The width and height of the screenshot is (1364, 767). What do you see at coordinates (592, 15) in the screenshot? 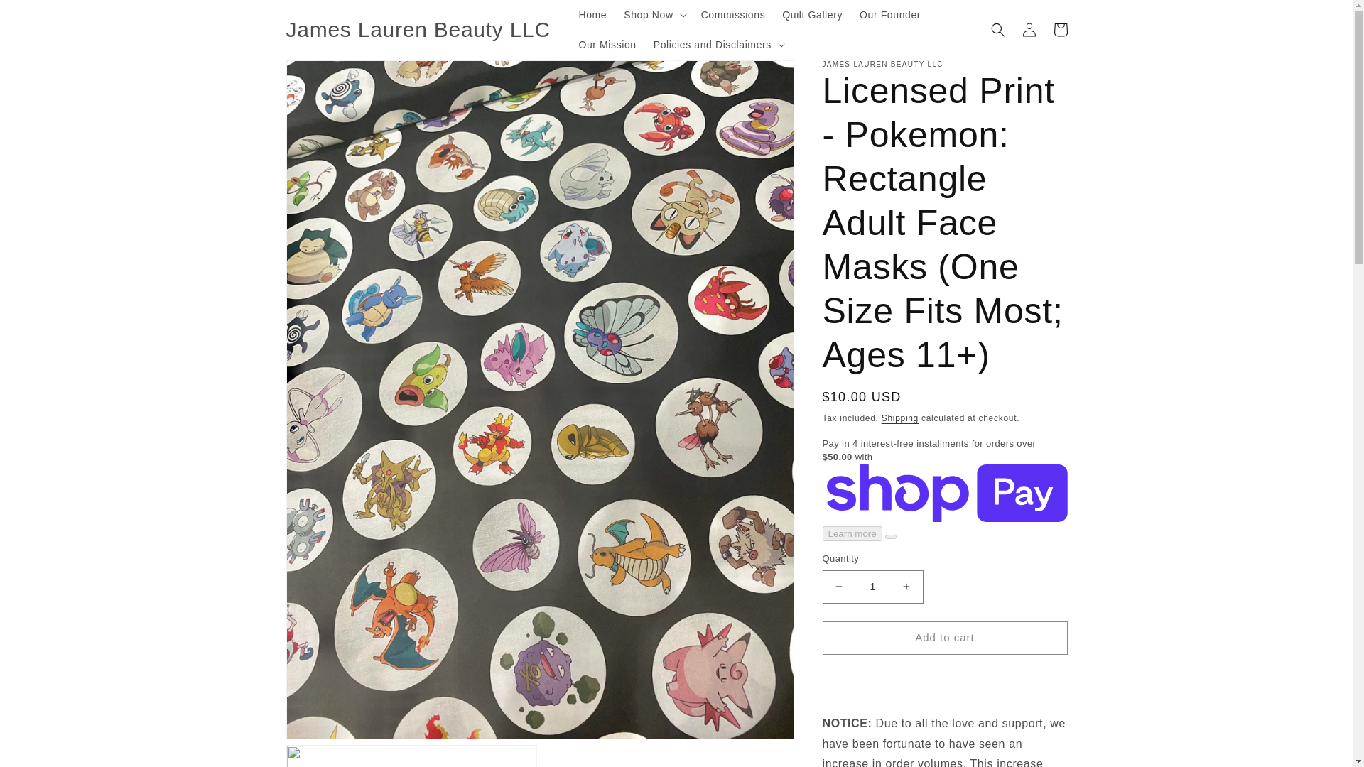
I see `Home` at bounding box center [592, 15].